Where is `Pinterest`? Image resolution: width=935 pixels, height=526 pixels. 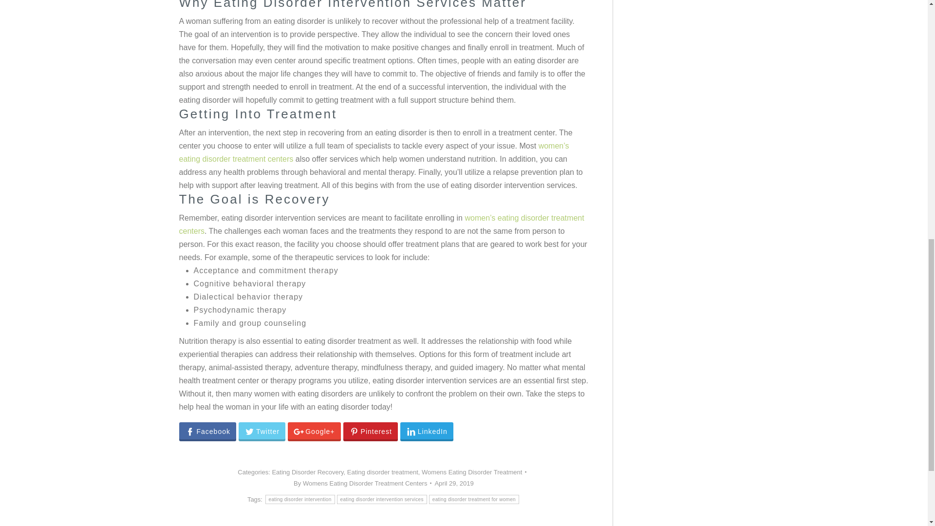
Pinterest is located at coordinates (370, 432).